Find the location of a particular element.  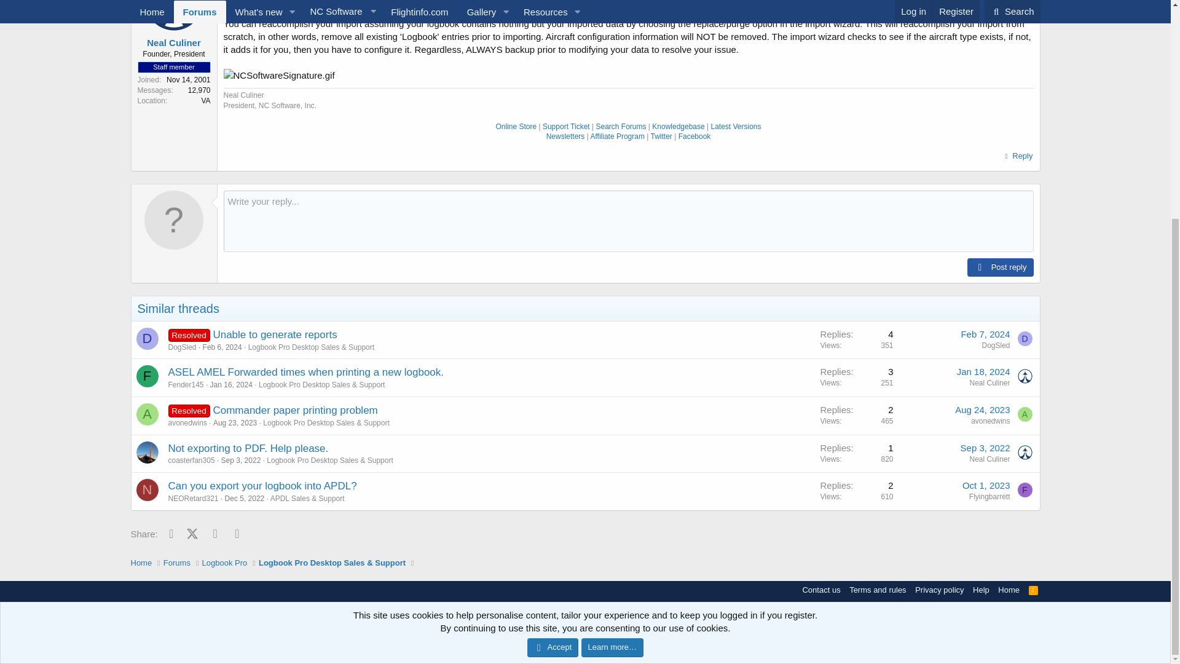

Feb 7, 2024 at 6:39 PM is located at coordinates (985, 333).